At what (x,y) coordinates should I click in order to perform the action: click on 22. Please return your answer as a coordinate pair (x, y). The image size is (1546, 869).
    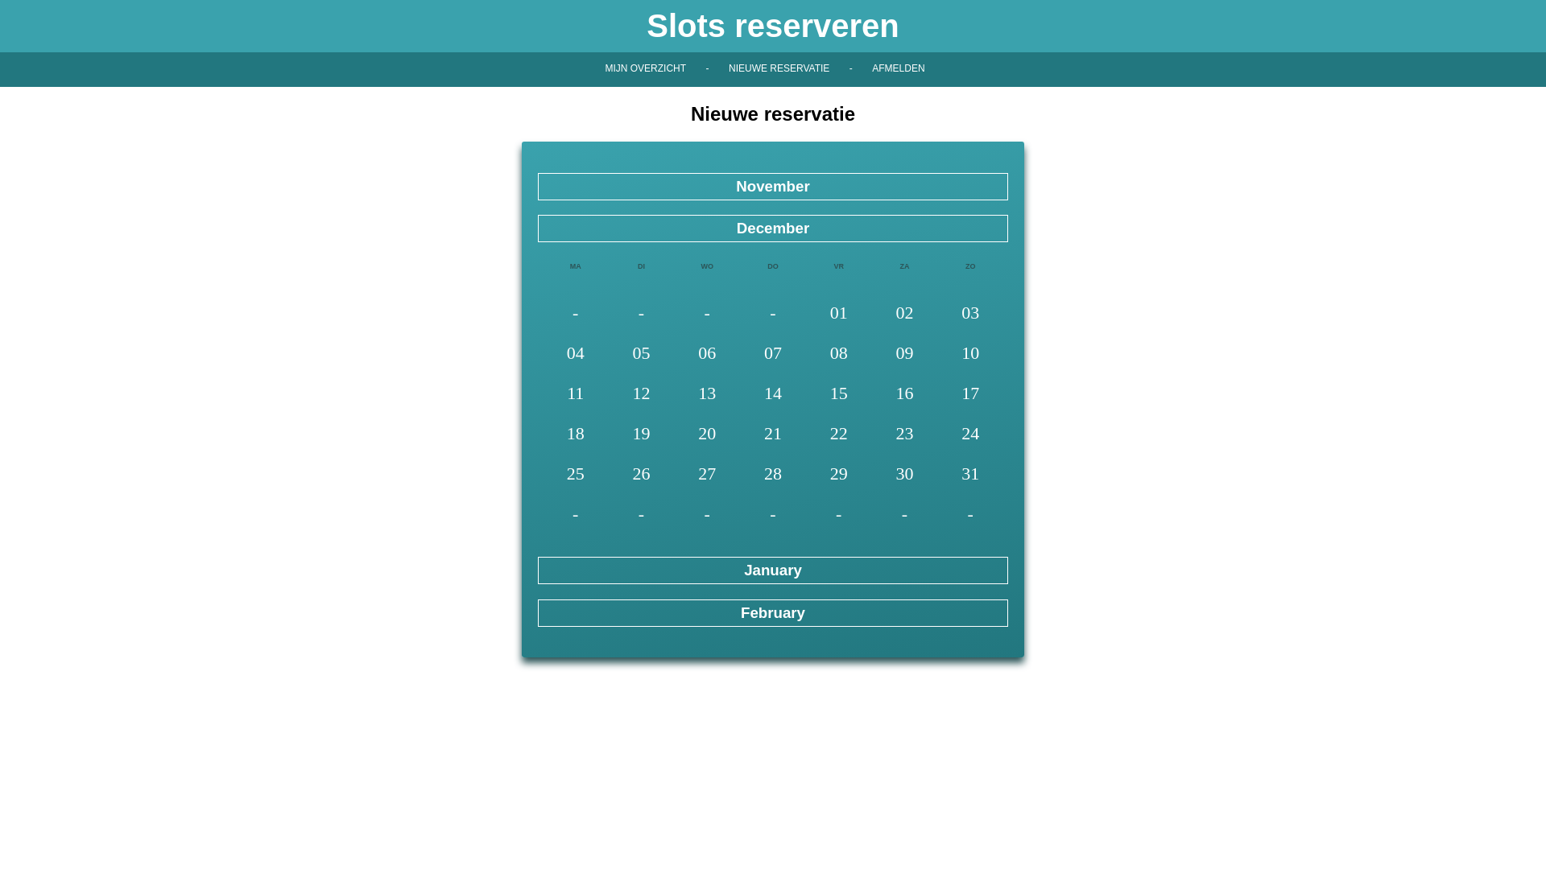
    Looking at the image, I should click on (839, 434).